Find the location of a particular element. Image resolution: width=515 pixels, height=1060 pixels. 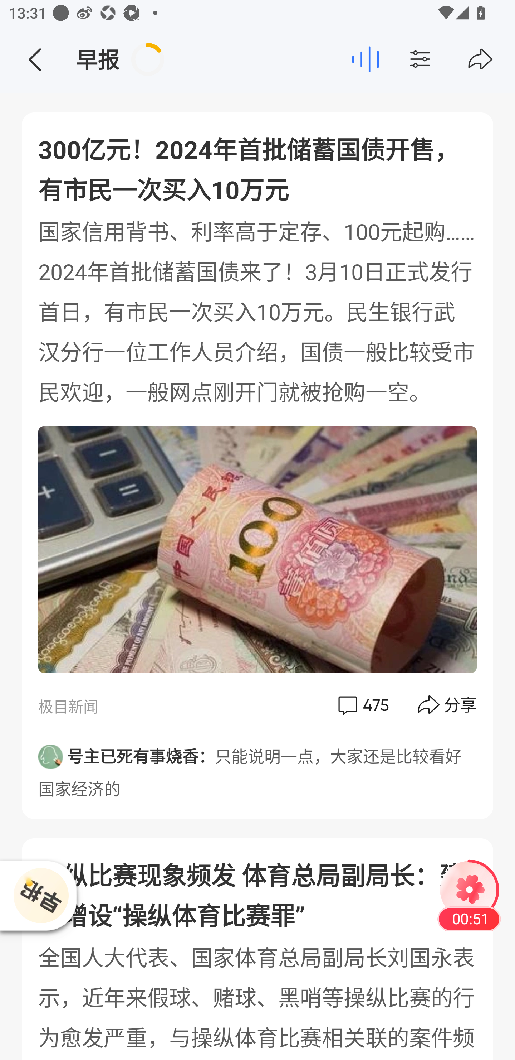

 is located at coordinates (480, 59).